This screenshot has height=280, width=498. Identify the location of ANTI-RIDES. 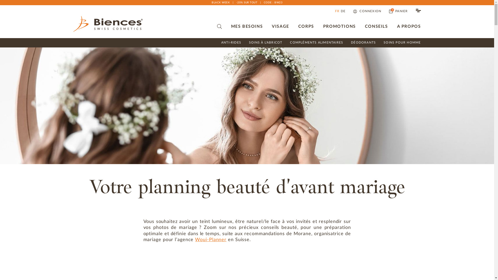
(231, 43).